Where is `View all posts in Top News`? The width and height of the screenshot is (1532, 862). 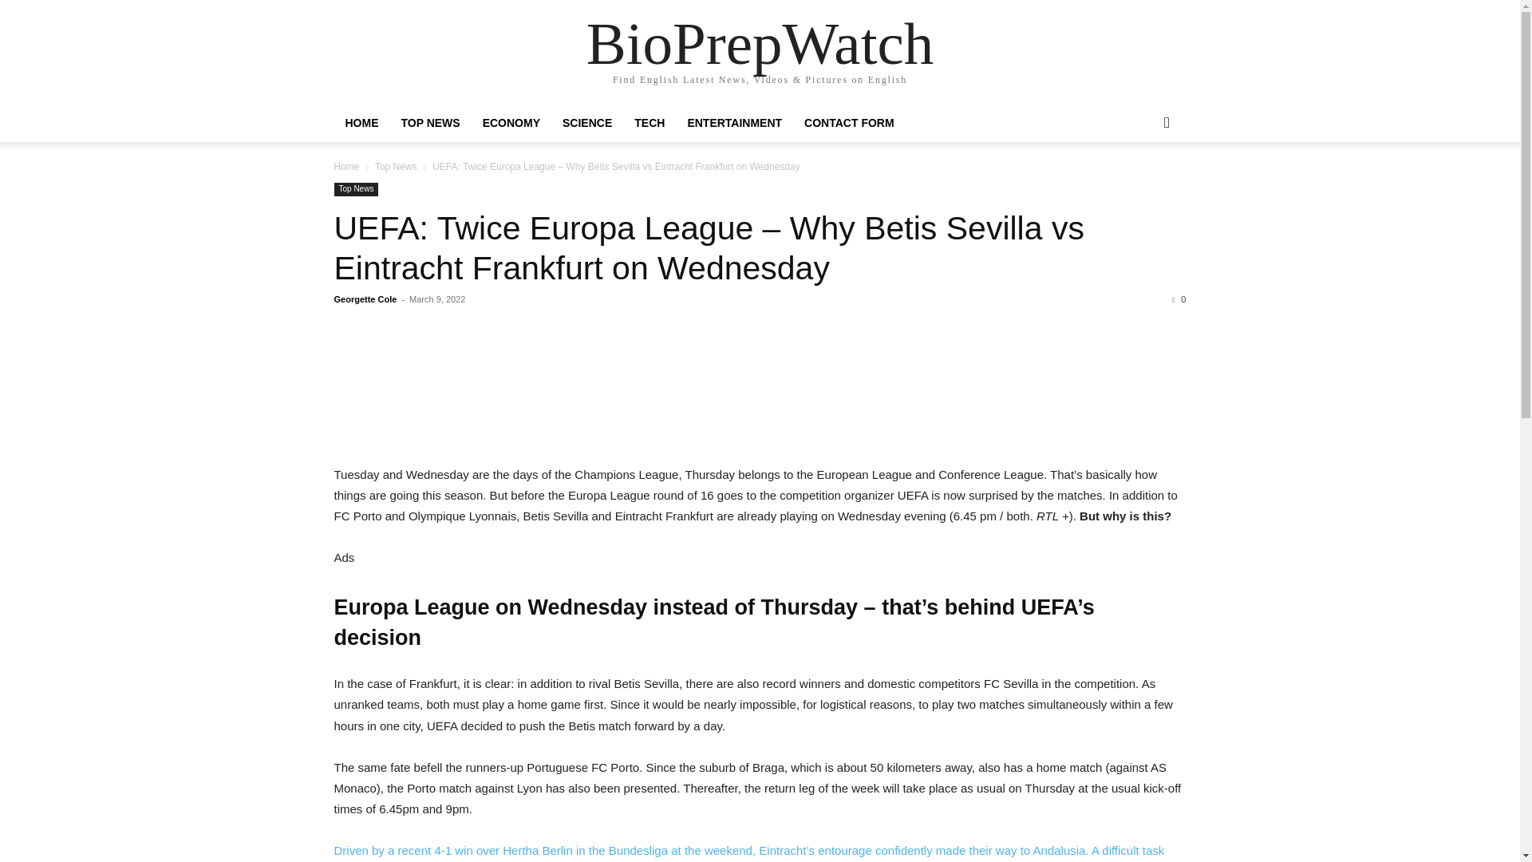
View all posts in Top News is located at coordinates (396, 166).